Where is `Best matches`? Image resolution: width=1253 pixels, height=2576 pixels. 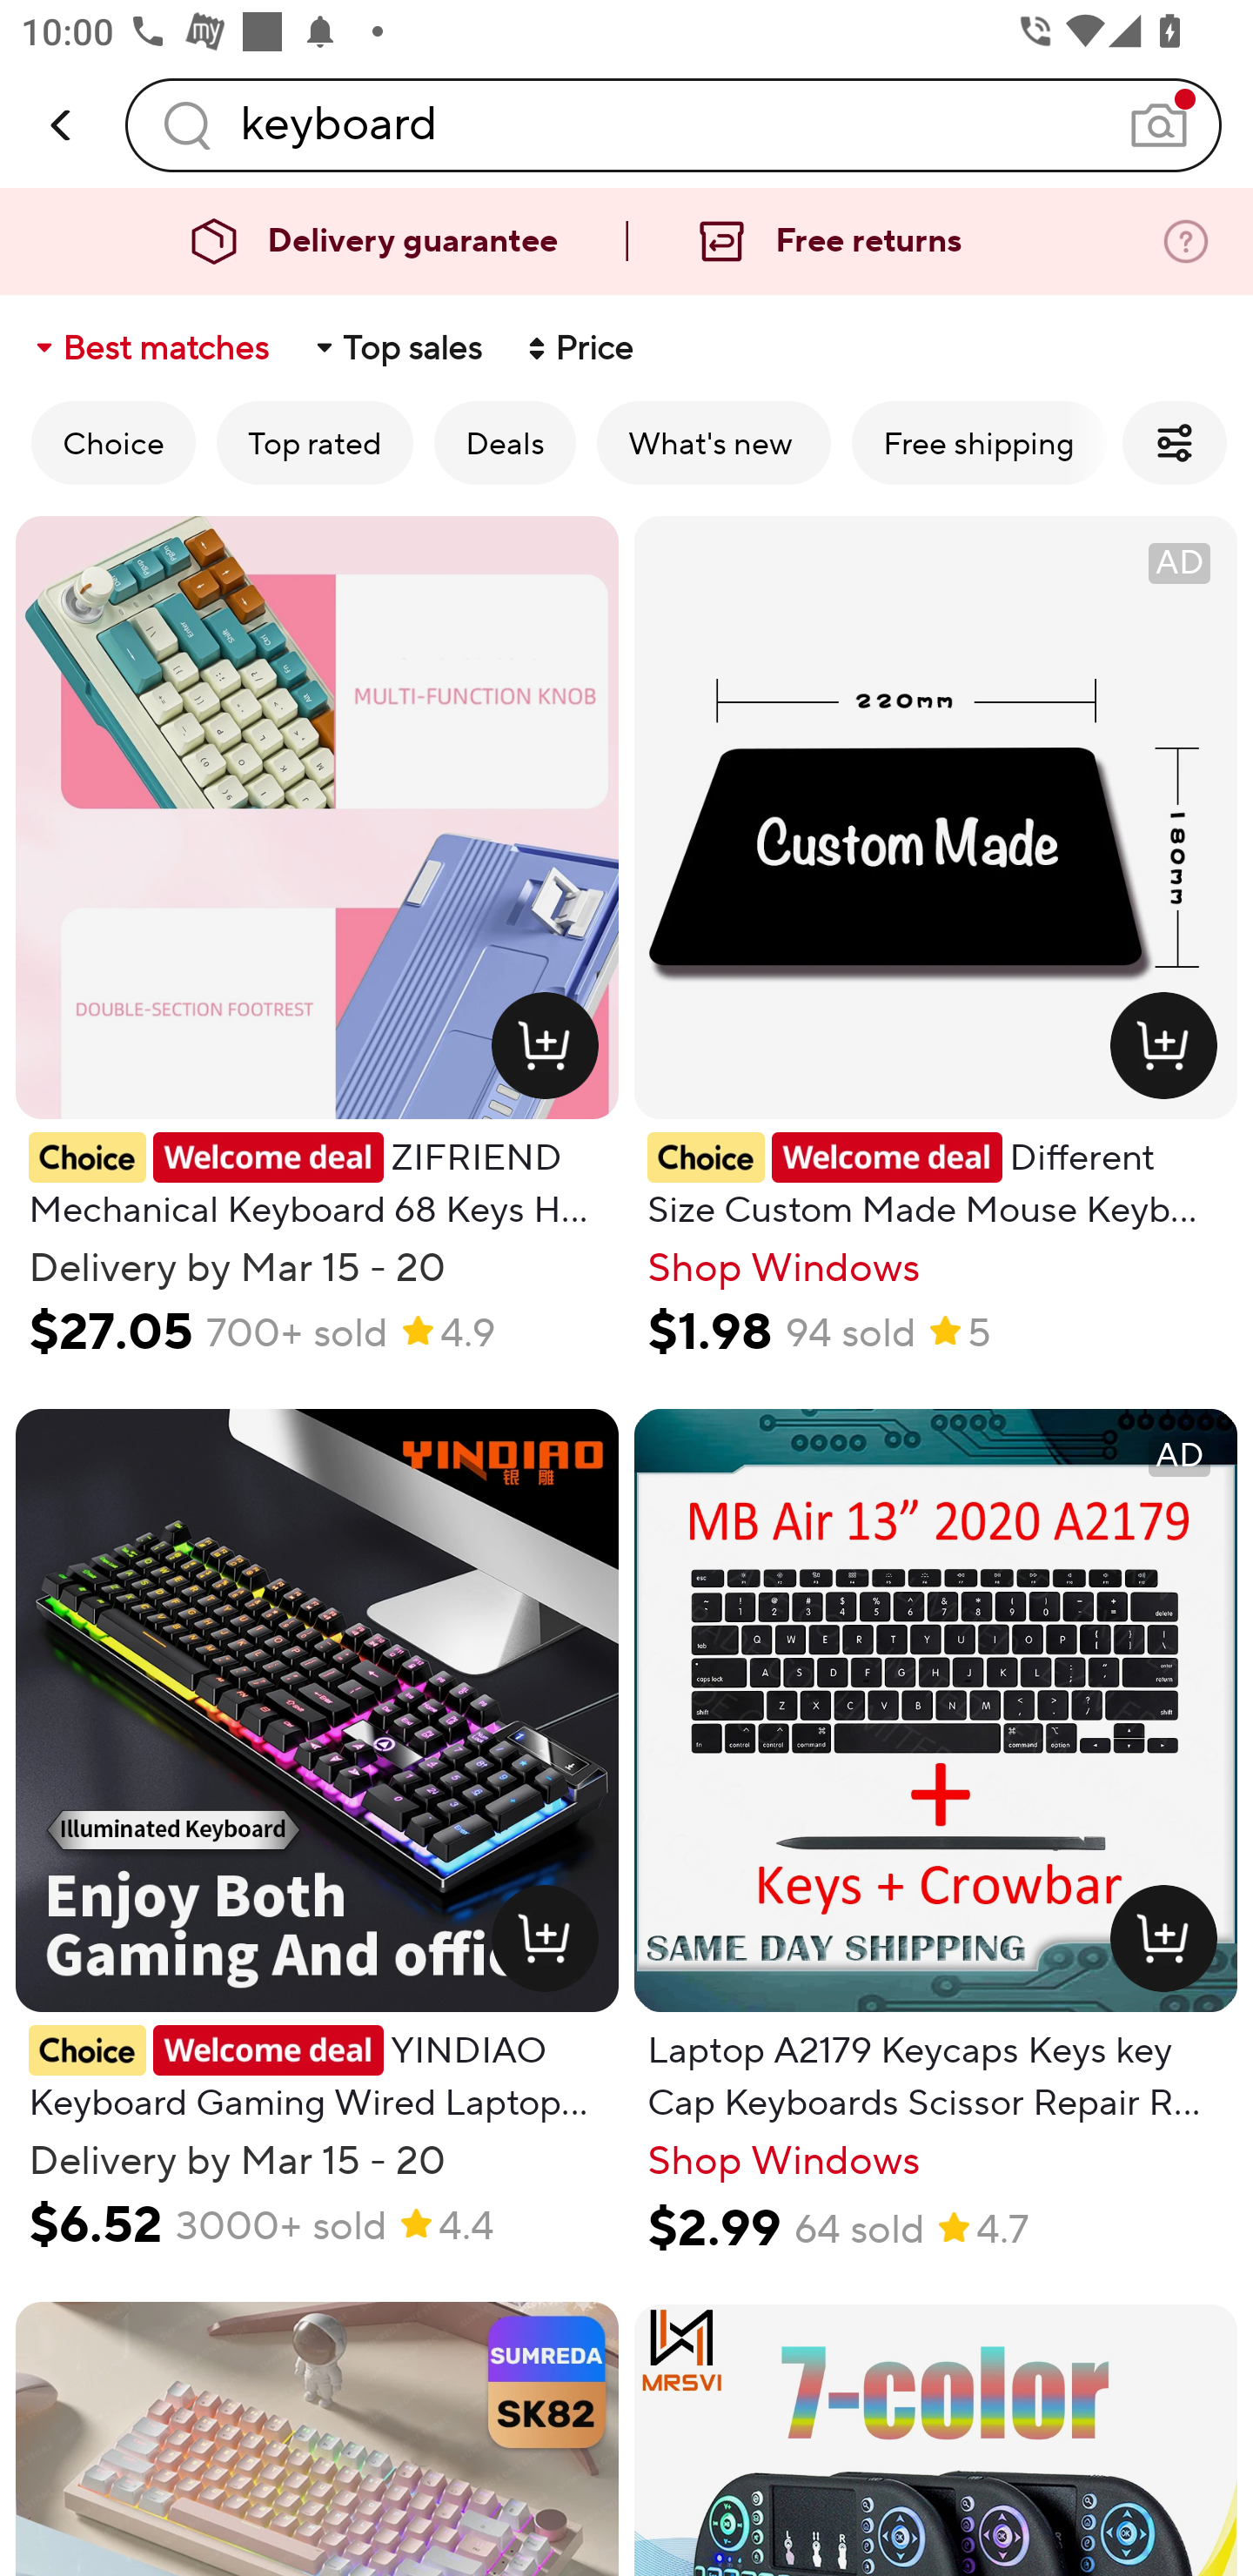 Best matches is located at coordinates (150, 348).